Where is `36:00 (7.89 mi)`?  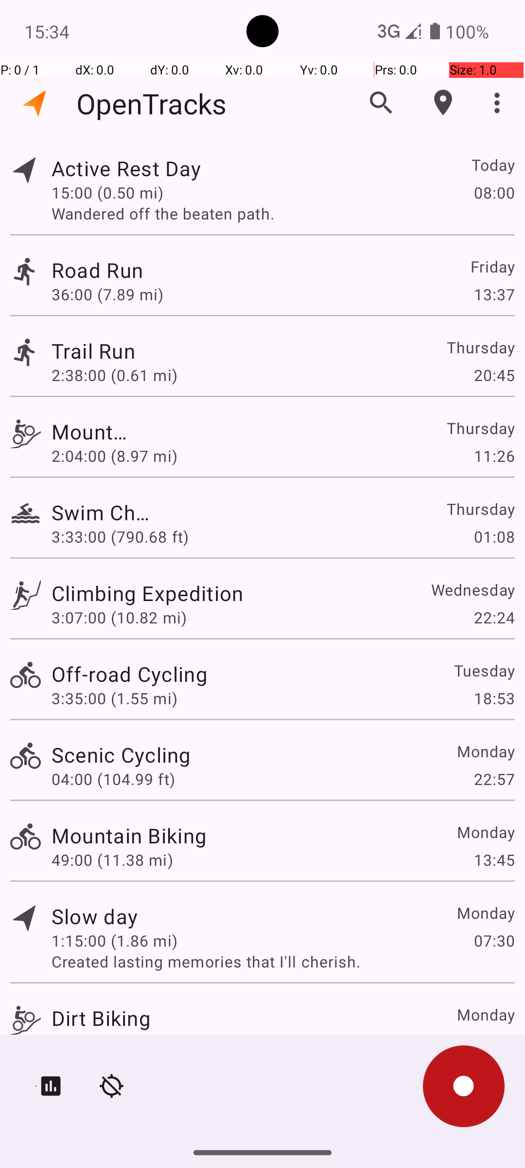
36:00 (7.89 mi) is located at coordinates (113, 294).